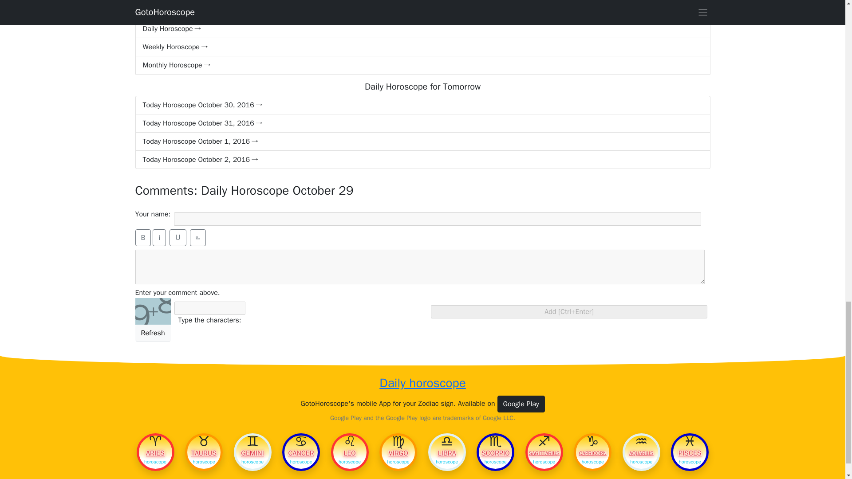 The height and width of the screenshot is (479, 852). I want to click on Daily Horoscope, so click(422, 29).